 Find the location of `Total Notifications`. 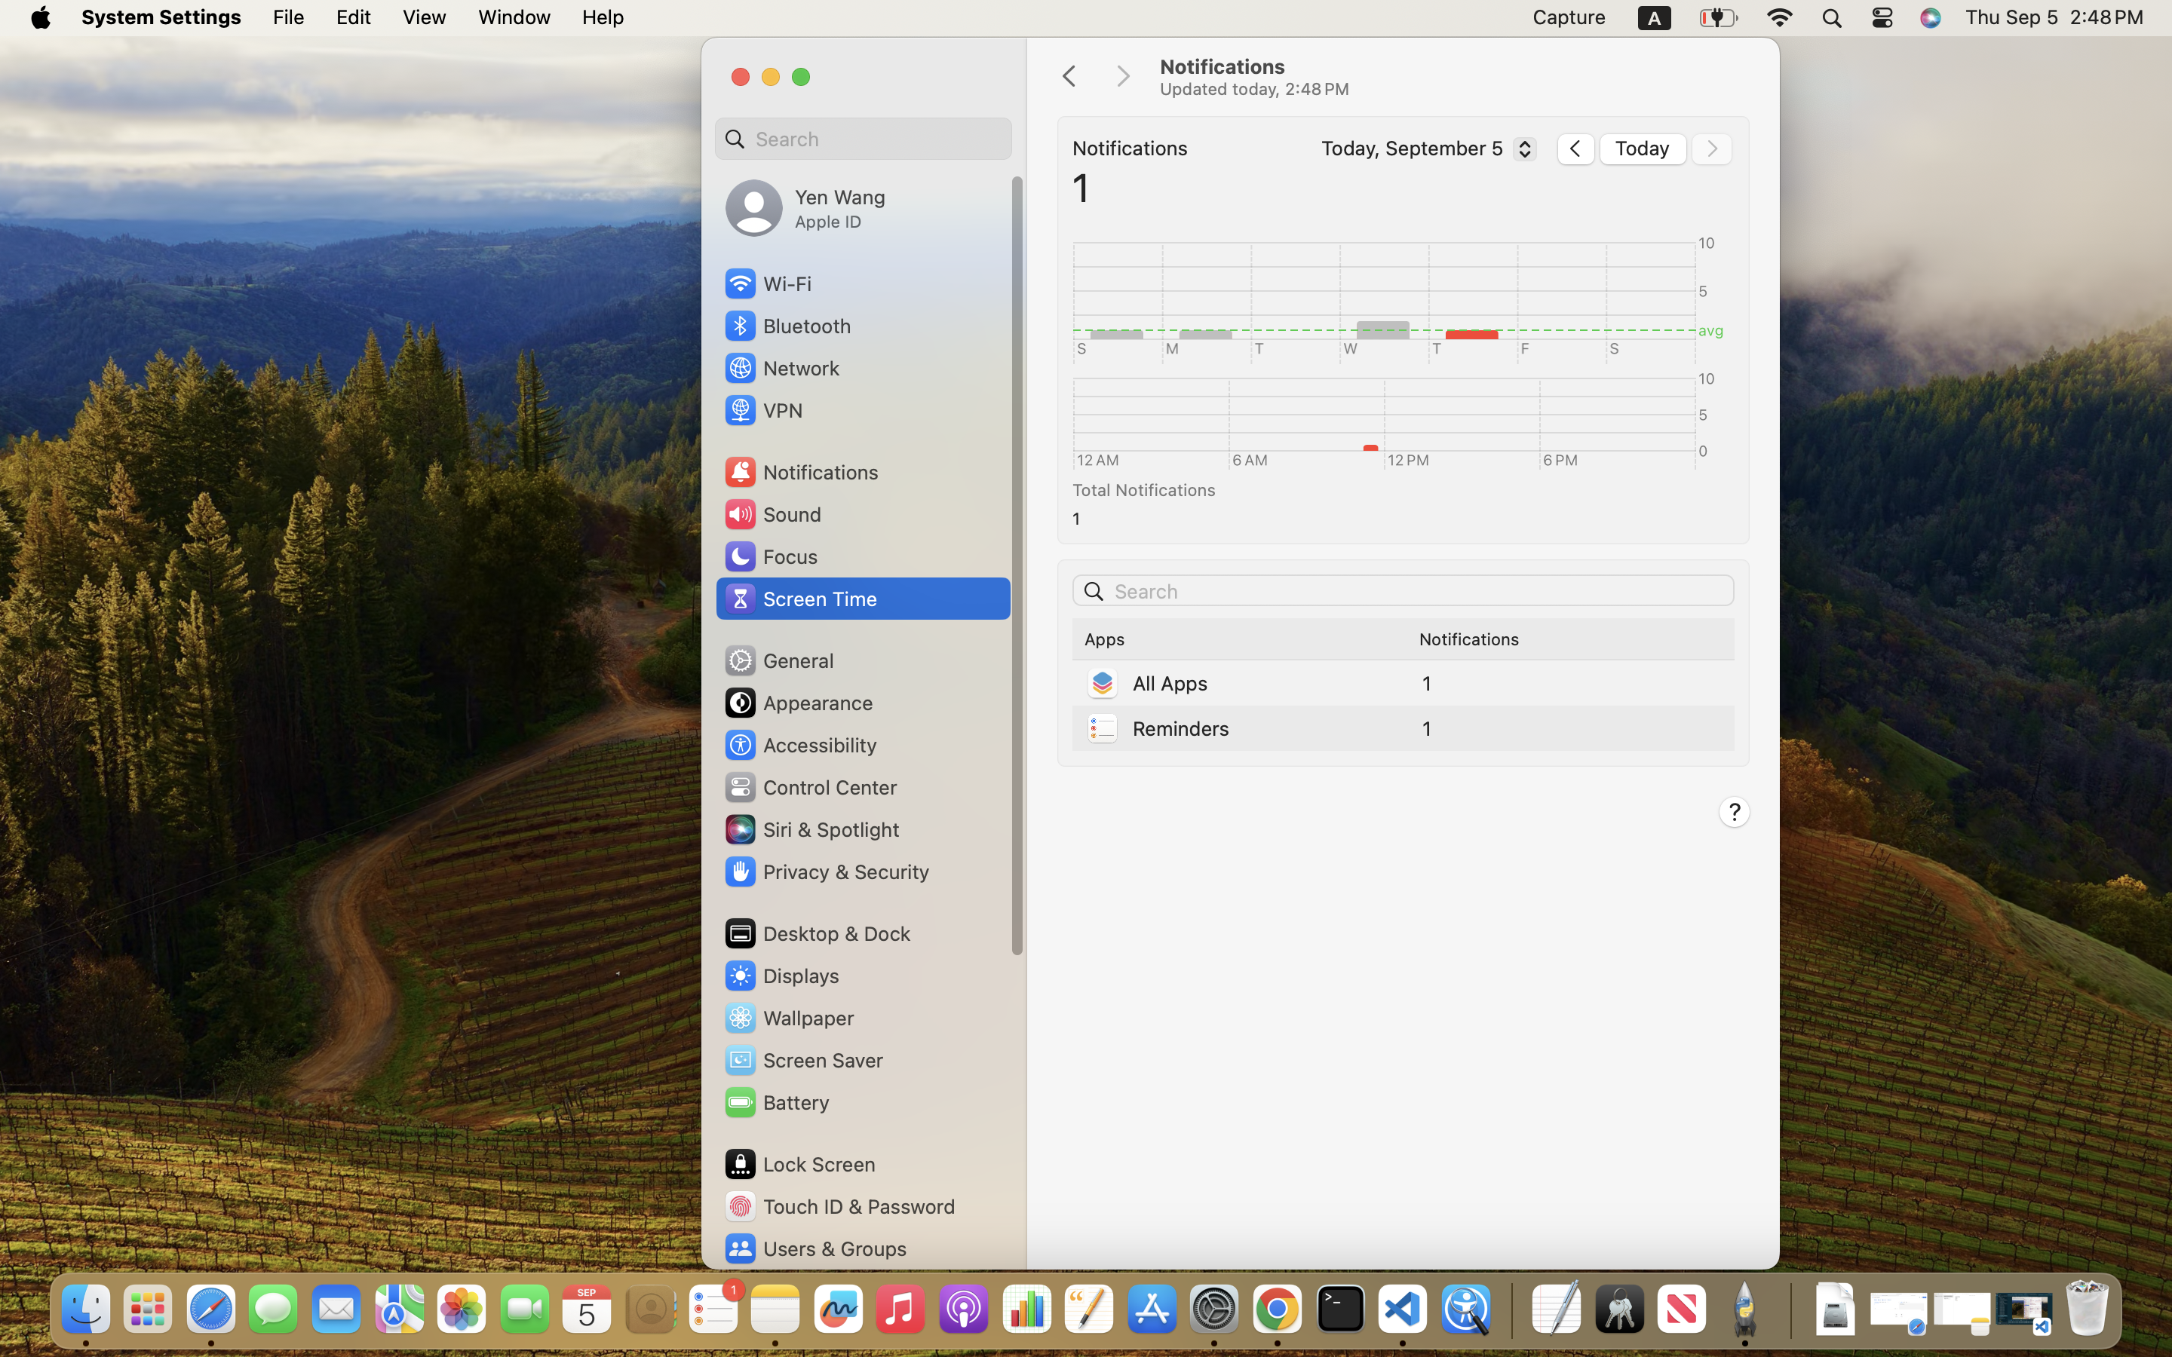

Total Notifications is located at coordinates (1397, 490).